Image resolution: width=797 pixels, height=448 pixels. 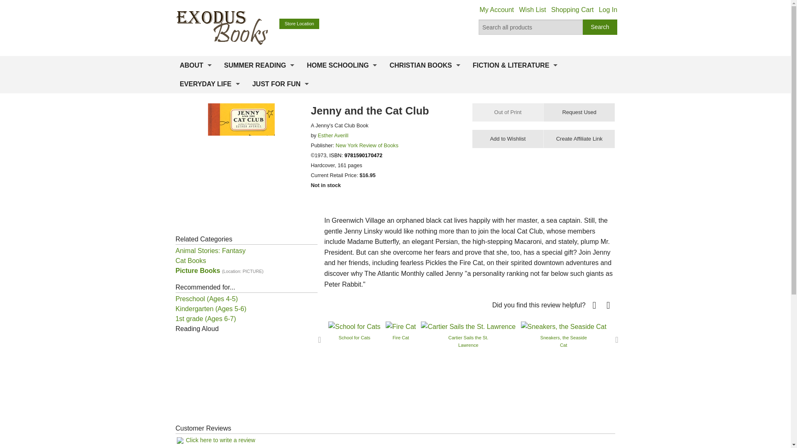 I want to click on New York Review of Books, so click(x=367, y=145).